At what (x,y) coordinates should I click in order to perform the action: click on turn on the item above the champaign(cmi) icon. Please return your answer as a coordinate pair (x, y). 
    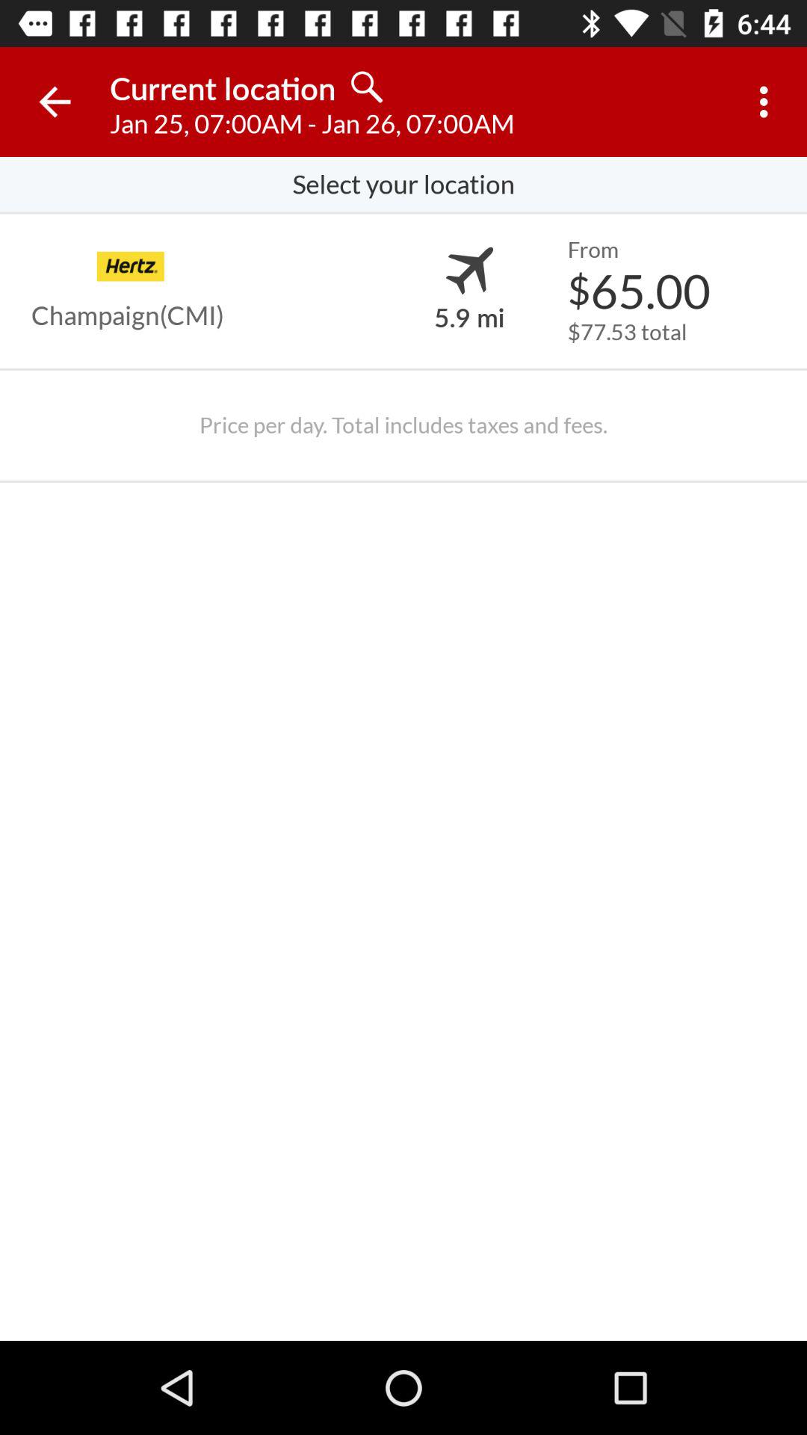
    Looking at the image, I should click on (130, 266).